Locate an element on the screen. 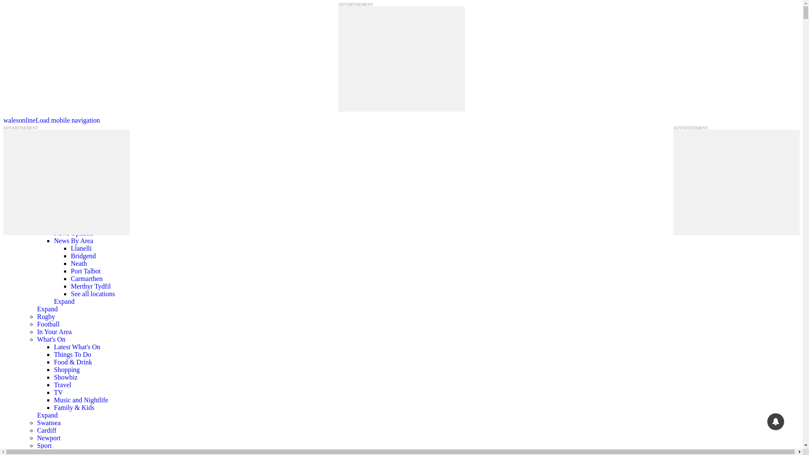 This screenshot has height=455, width=809. walesonline is located at coordinates (19, 120).